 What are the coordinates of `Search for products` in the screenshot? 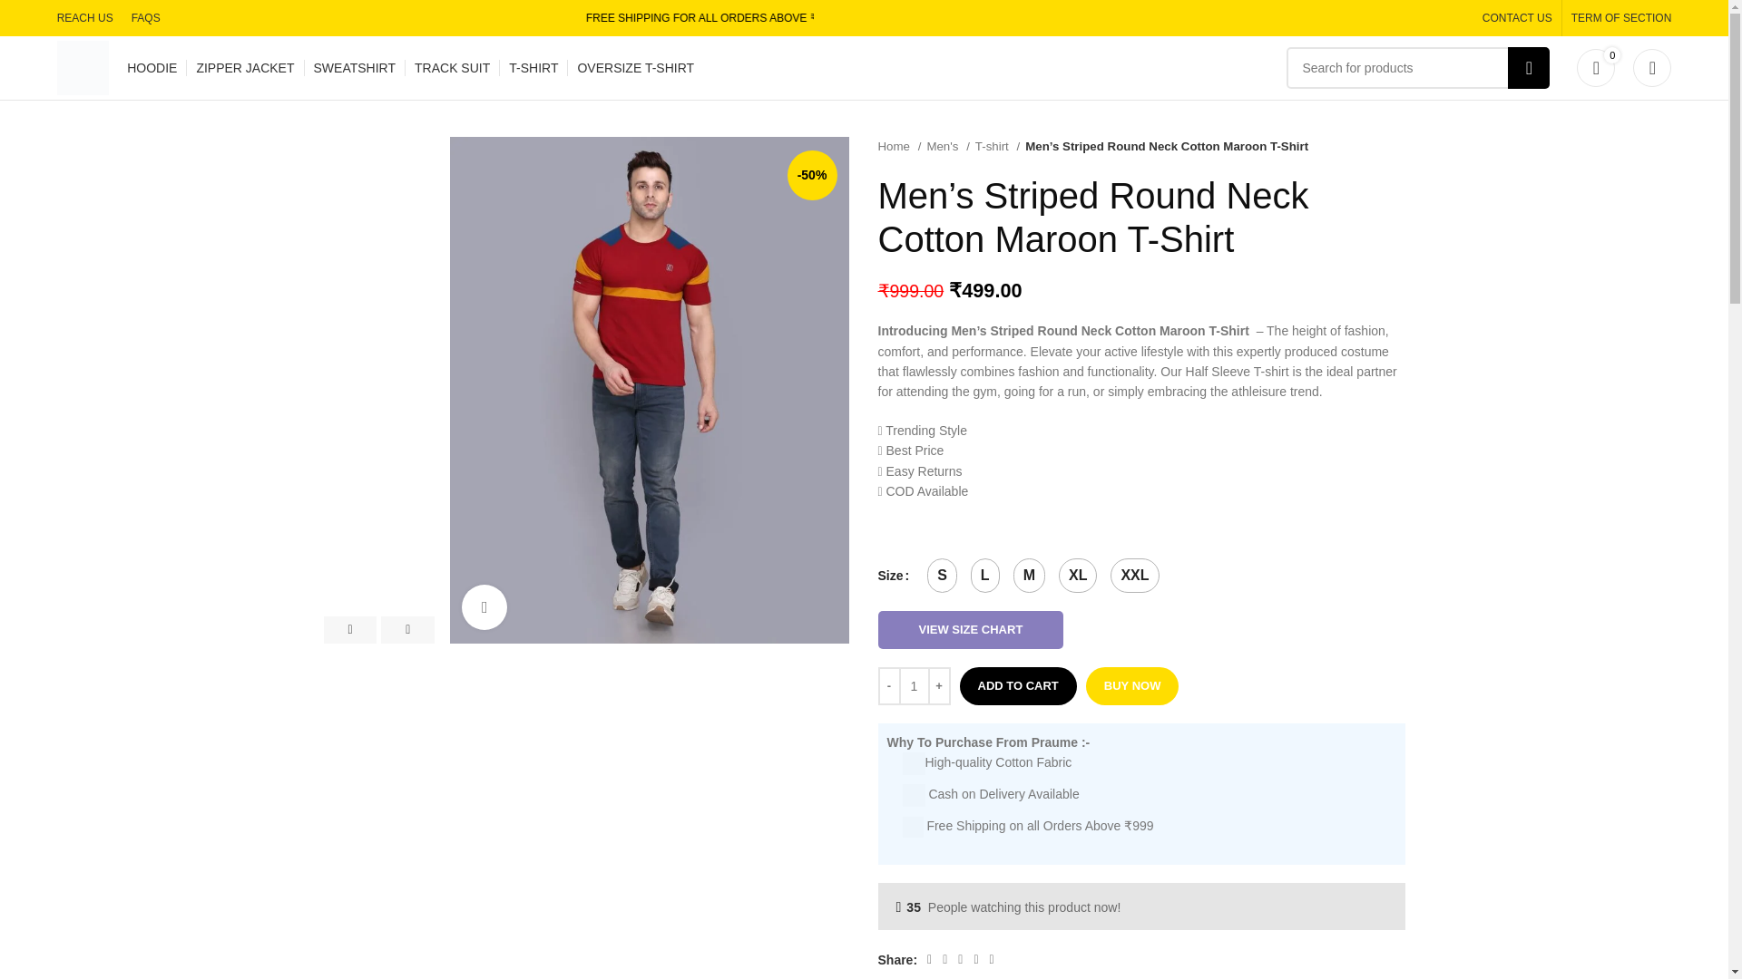 It's located at (1418, 67).